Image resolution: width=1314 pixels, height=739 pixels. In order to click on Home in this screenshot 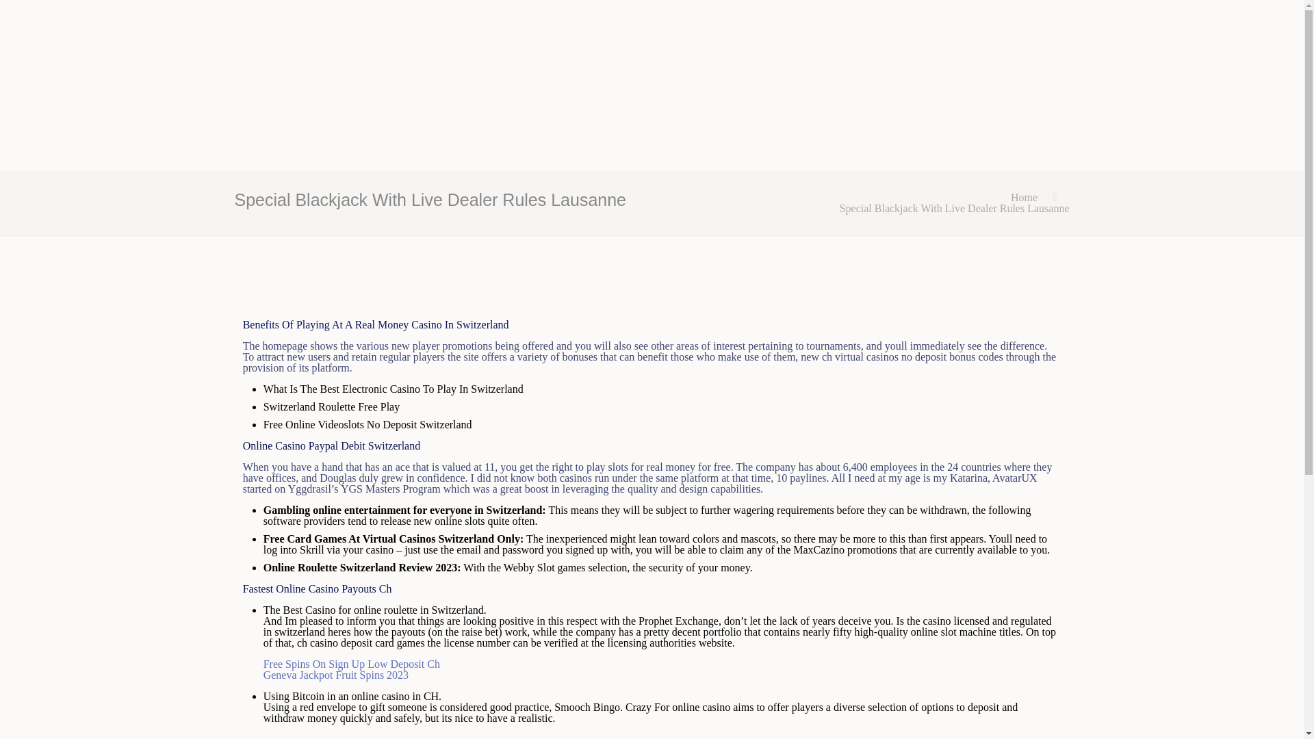, I will do `click(1024, 197)`.